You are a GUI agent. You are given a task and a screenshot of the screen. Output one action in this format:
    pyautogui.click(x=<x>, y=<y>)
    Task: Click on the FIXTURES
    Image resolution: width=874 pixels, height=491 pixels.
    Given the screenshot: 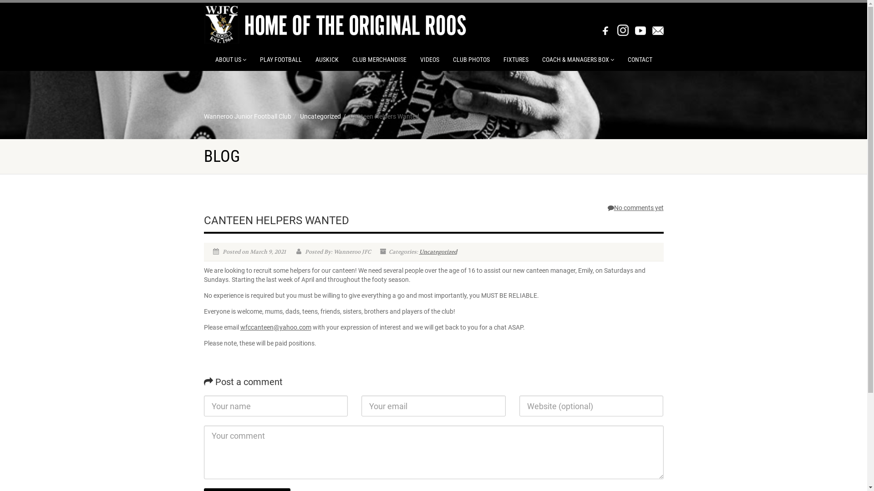 What is the action you would take?
    pyautogui.click(x=515, y=59)
    